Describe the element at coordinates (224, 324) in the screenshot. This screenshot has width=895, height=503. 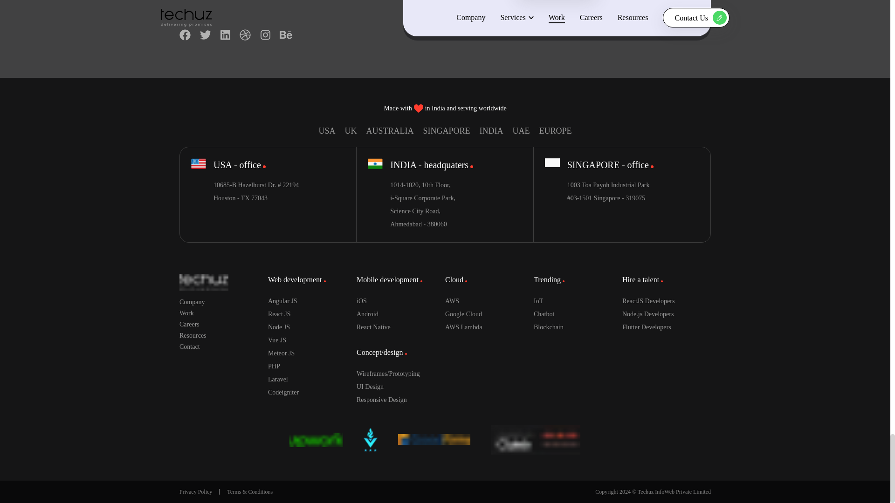
I see `Careers` at that location.